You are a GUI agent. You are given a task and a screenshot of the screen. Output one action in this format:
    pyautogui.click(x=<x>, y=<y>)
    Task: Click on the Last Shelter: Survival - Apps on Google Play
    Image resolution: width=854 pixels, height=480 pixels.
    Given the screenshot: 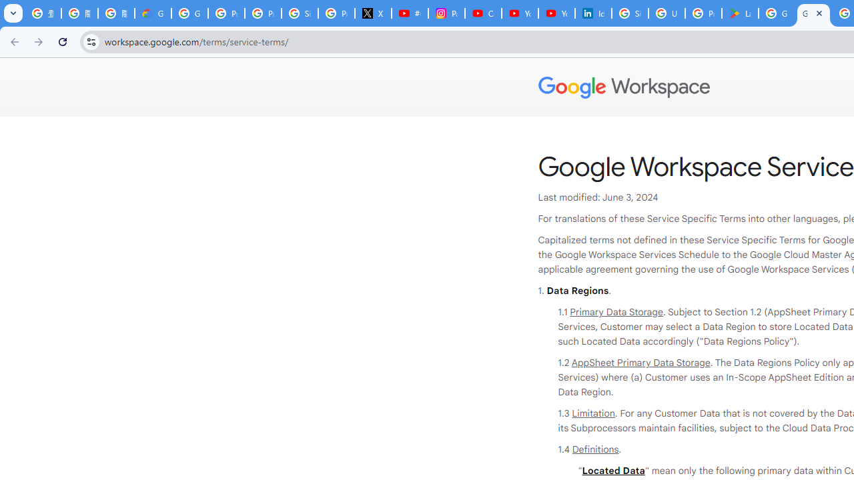 What is the action you would take?
    pyautogui.click(x=739, y=13)
    